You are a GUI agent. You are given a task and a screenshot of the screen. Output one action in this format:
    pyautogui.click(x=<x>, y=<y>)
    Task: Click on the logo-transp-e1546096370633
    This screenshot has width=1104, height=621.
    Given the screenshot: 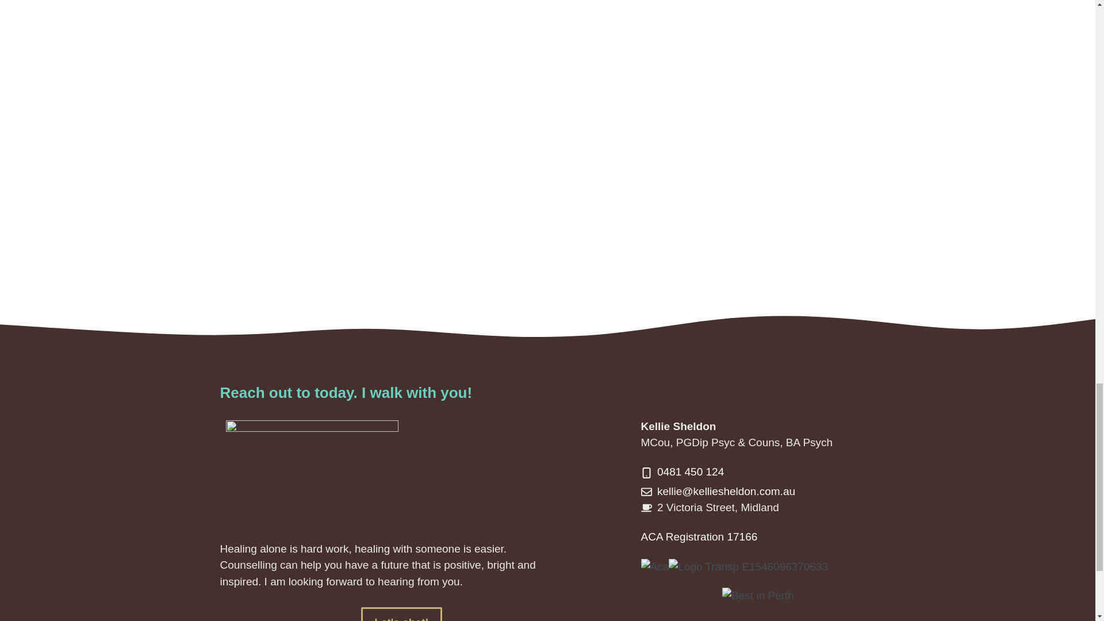 What is the action you would take?
    pyautogui.click(x=749, y=567)
    